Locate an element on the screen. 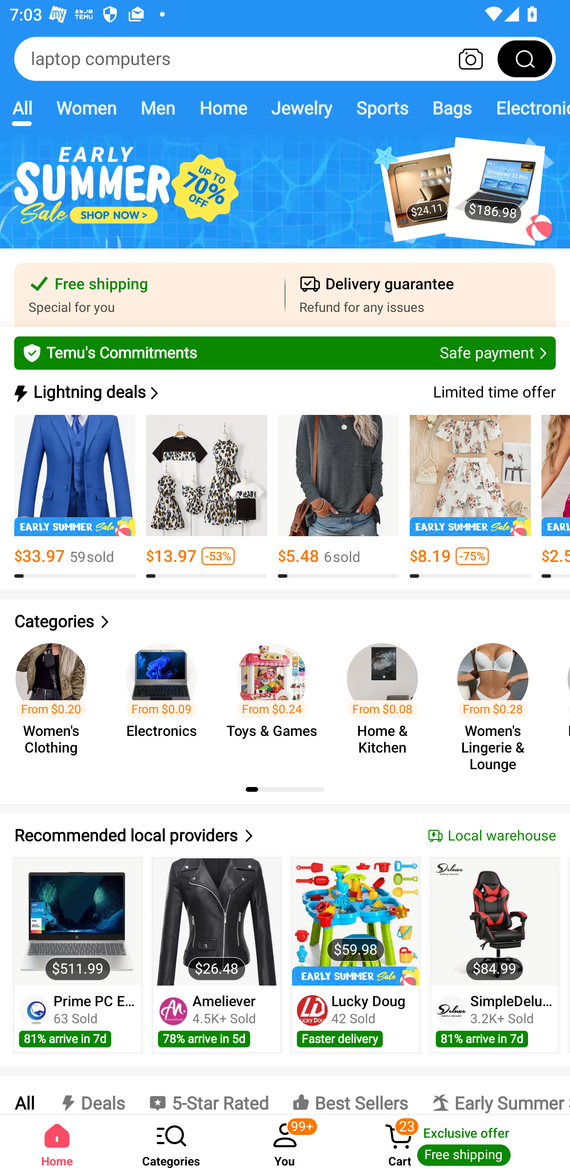 This screenshot has height=1173, width=570. You ‎99+‎ You is located at coordinates (285, 1144).